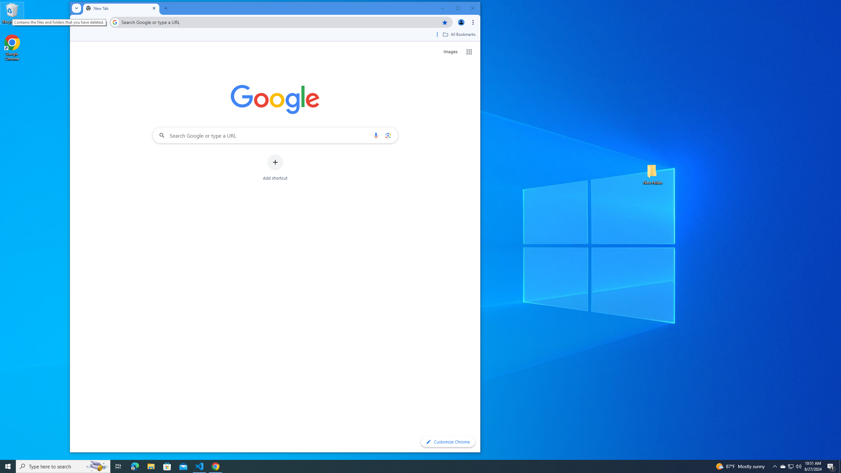 The height and width of the screenshot is (473, 841). I want to click on New folder, so click(653, 174).